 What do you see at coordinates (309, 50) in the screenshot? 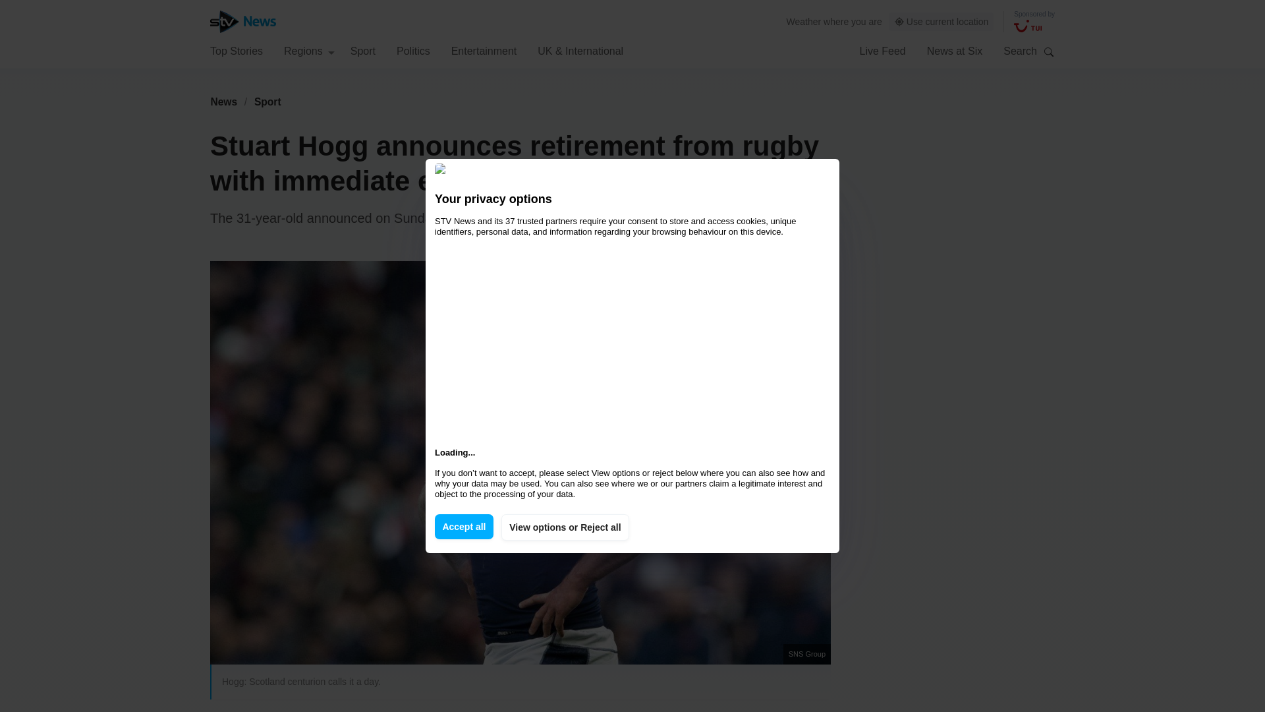
I see `Regions` at bounding box center [309, 50].